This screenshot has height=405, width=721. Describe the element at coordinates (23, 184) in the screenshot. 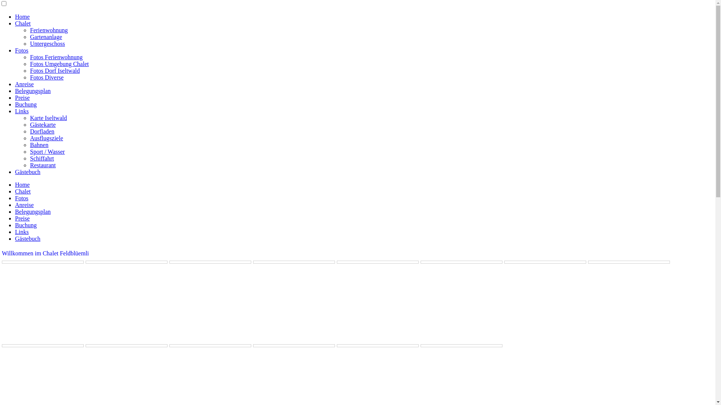

I see `Home` at that location.